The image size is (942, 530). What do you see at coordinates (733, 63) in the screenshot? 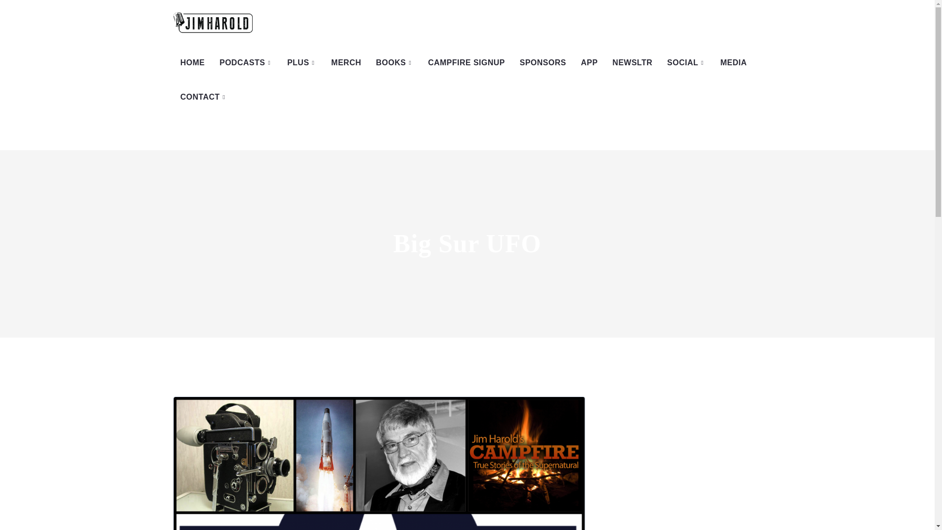
I see `MEDIA` at bounding box center [733, 63].